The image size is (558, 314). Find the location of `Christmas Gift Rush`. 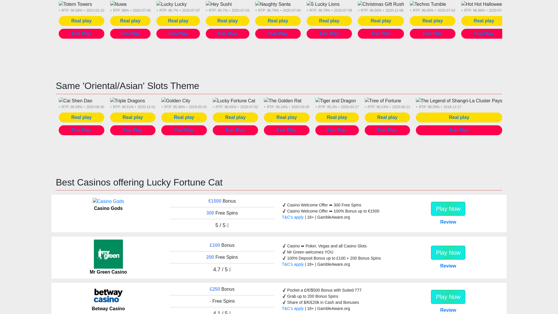

Christmas Gift Rush is located at coordinates (381, 4).